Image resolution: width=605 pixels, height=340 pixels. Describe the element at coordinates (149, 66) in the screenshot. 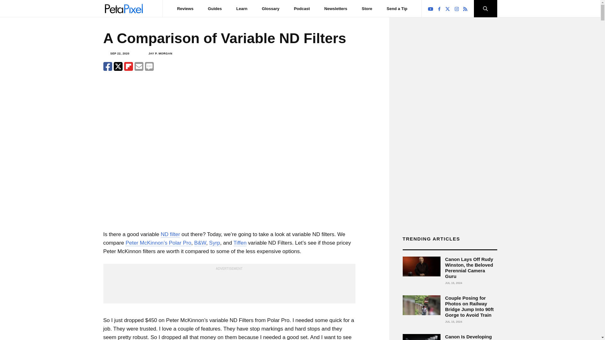

I see `Comments` at that location.